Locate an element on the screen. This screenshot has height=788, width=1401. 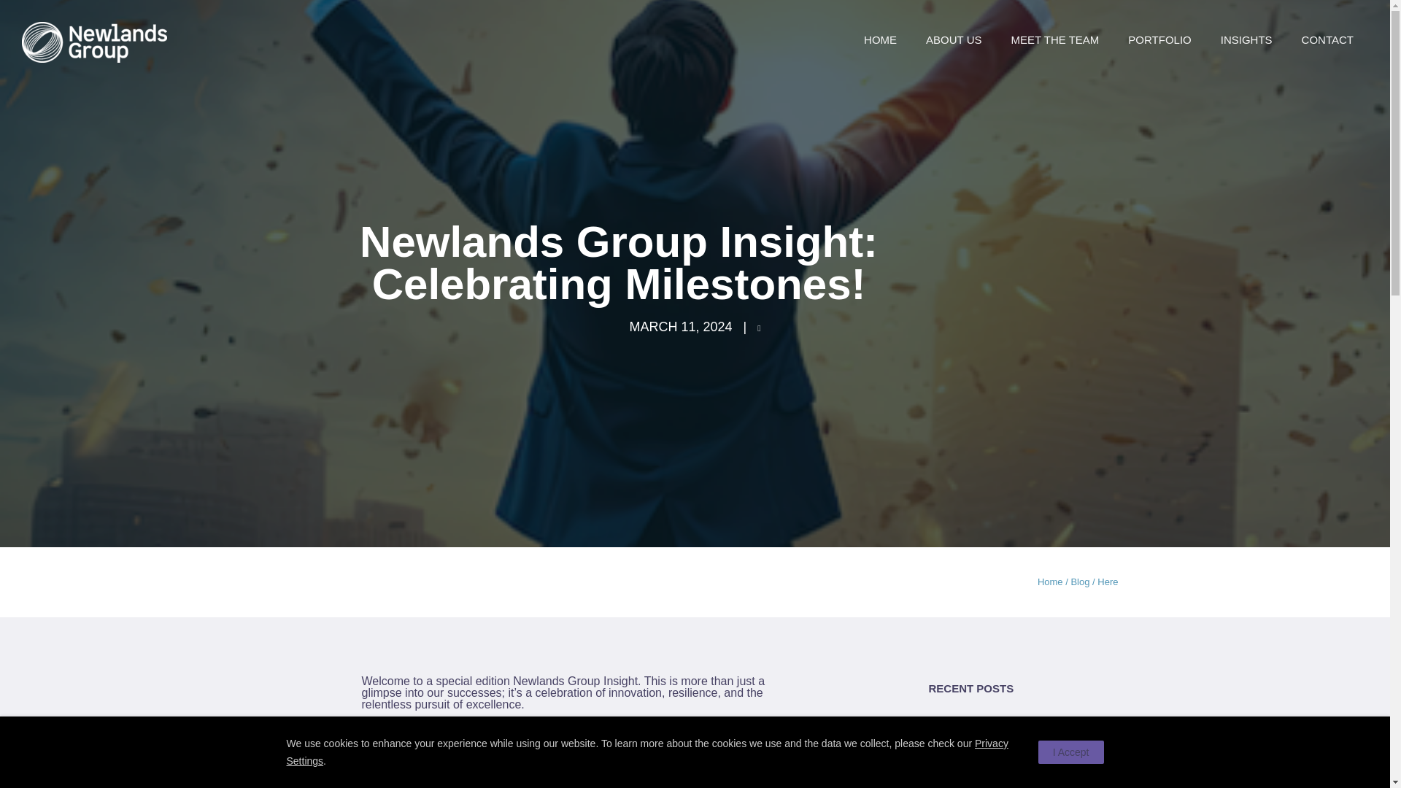
About Us is located at coordinates (954, 39).